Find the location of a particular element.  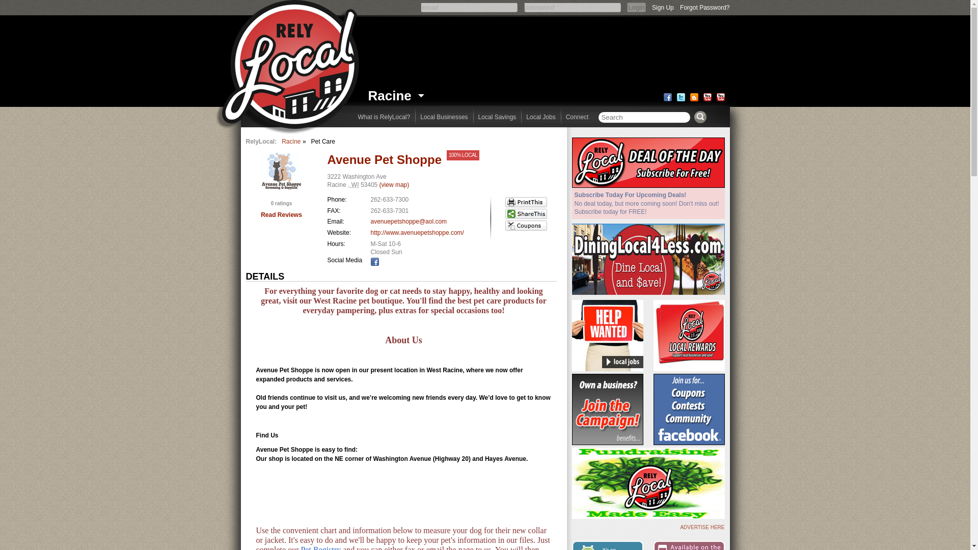

Forgot Password? is located at coordinates (704, 5).